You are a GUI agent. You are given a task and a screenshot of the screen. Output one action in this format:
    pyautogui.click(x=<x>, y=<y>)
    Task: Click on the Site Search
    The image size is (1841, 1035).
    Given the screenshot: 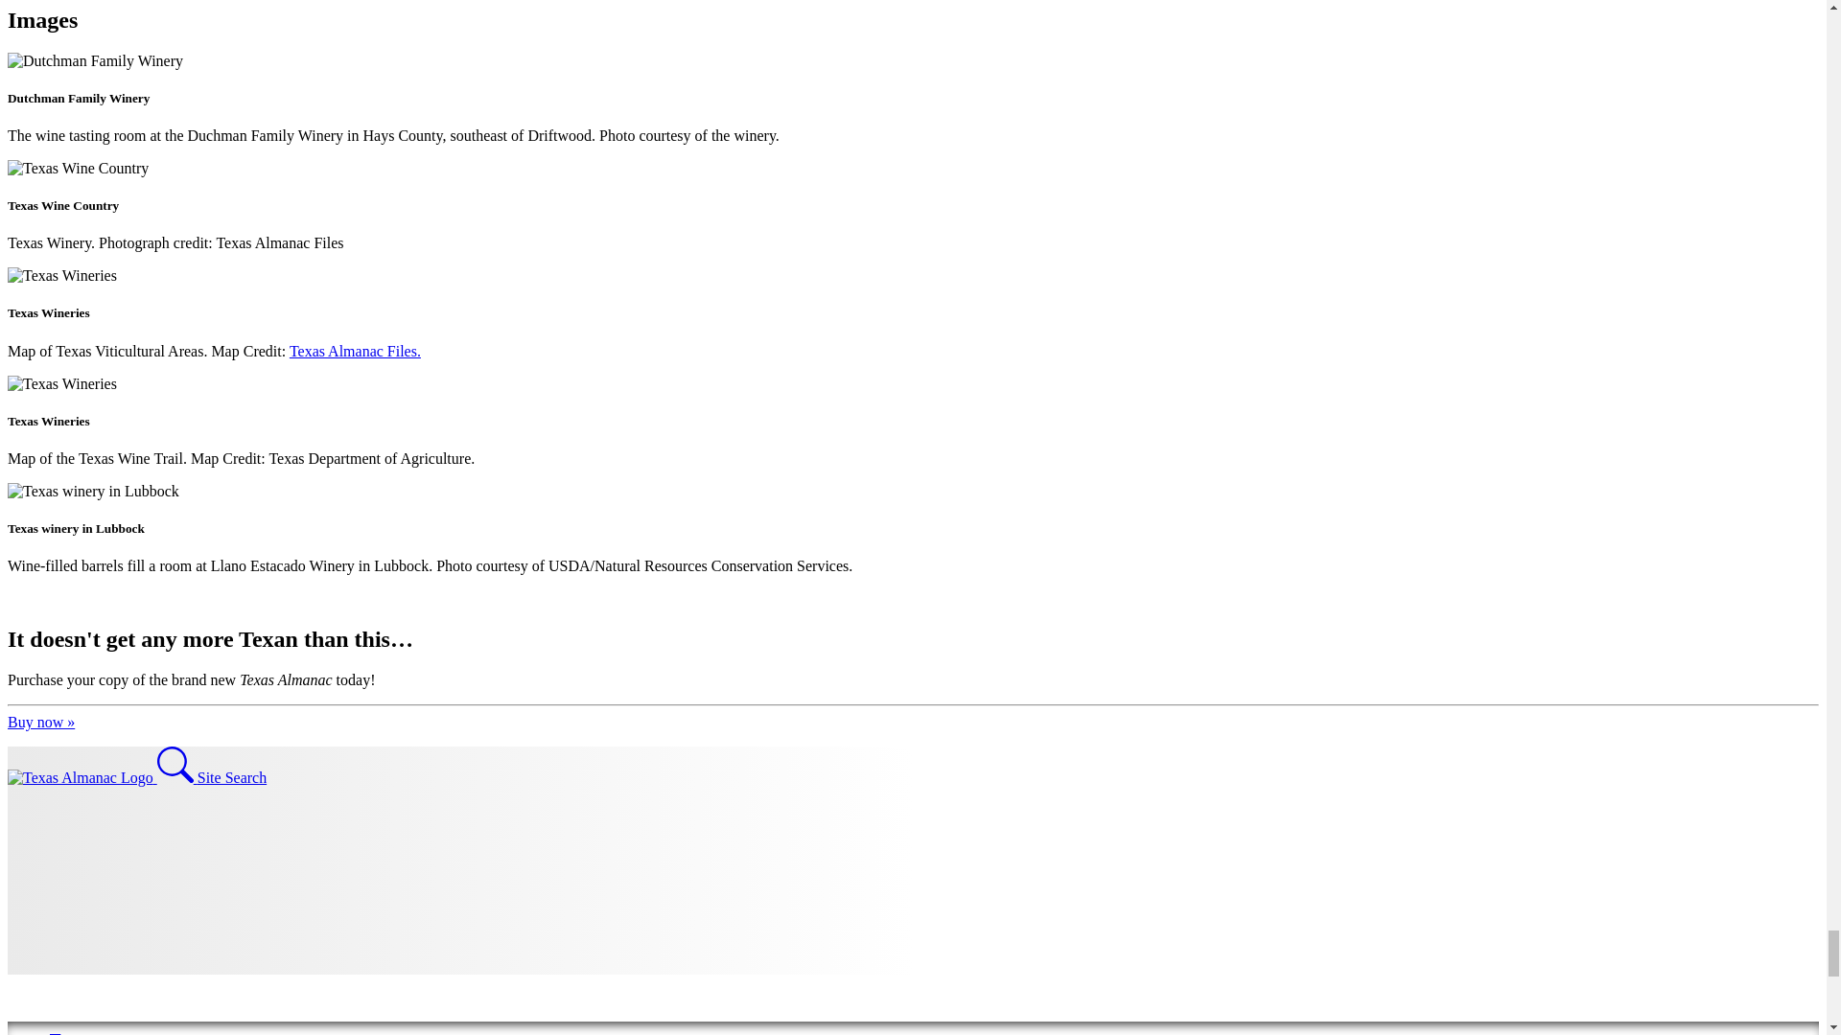 What is the action you would take?
    pyautogui.click(x=211, y=777)
    